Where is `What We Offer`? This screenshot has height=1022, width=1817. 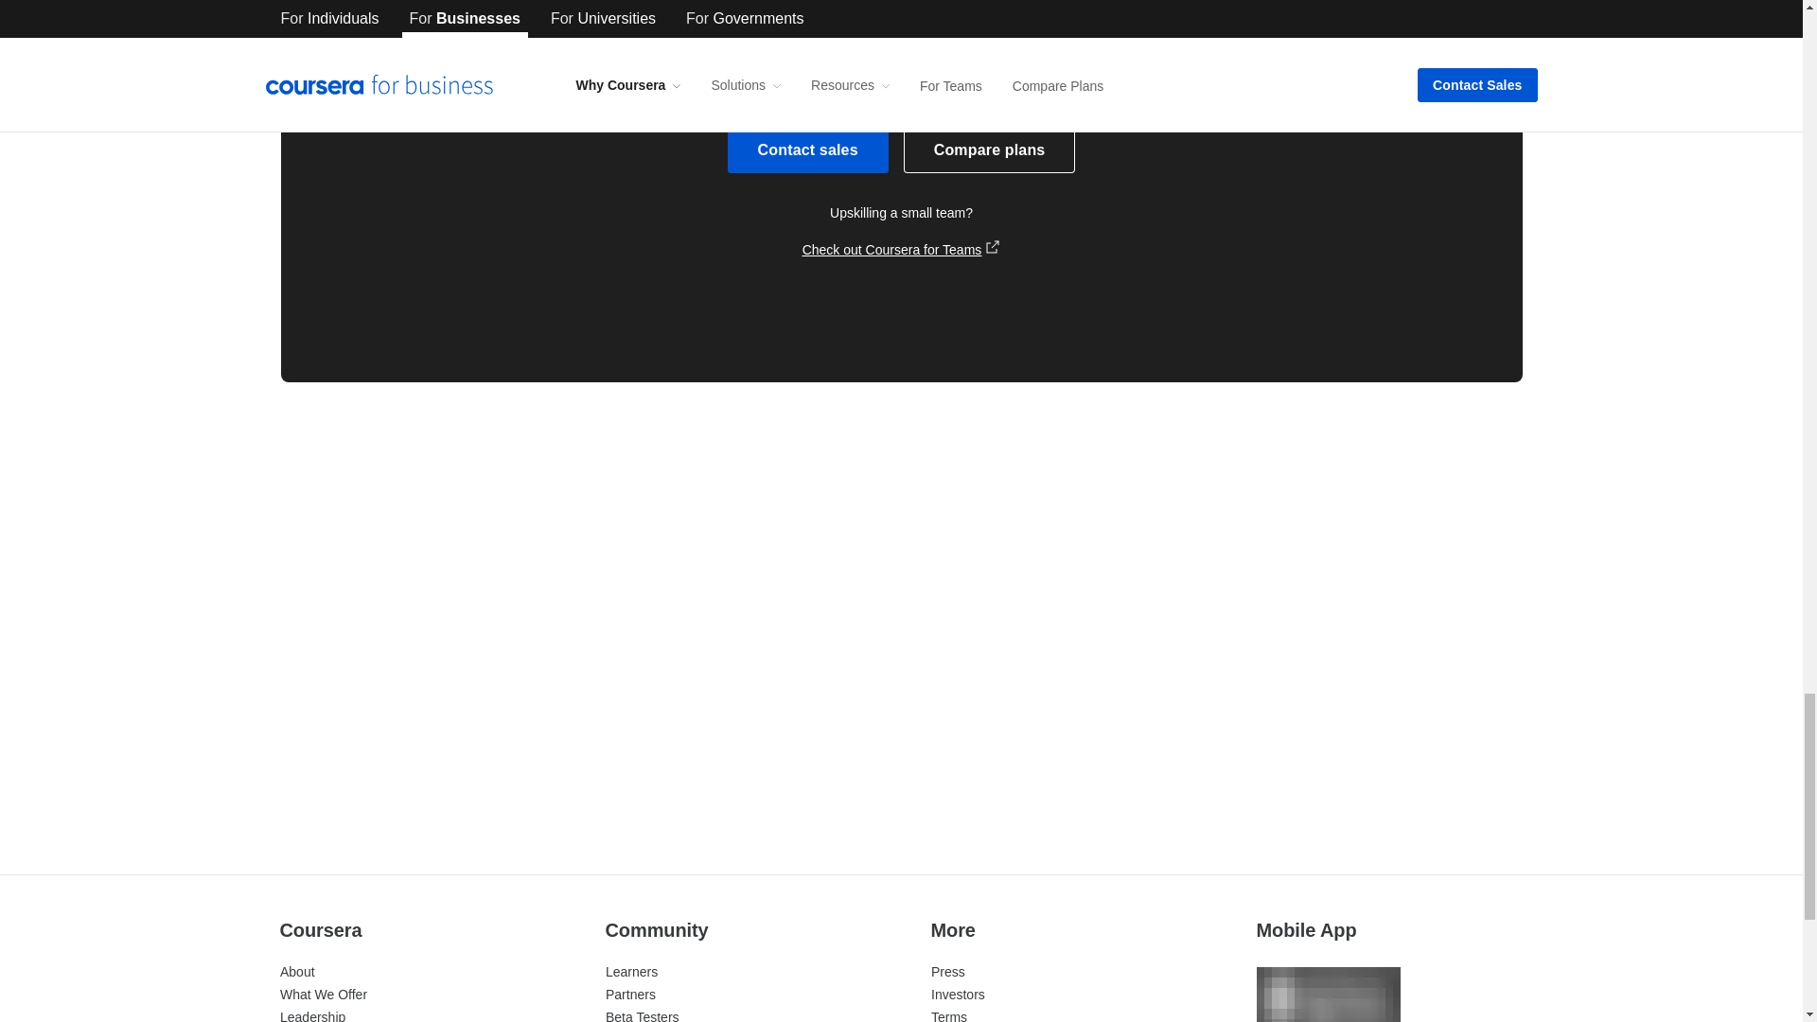
What We Offer is located at coordinates (323, 995).